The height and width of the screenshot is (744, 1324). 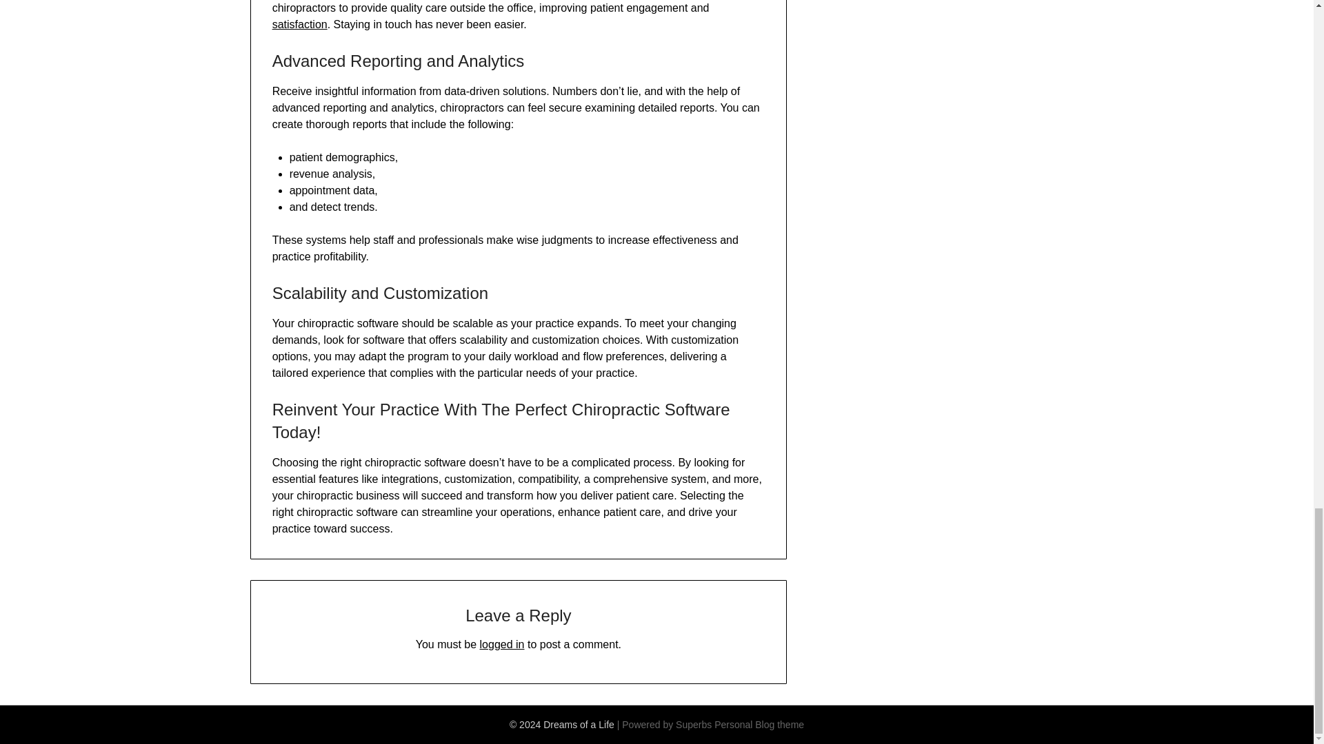 I want to click on satisfaction, so click(x=299, y=25).